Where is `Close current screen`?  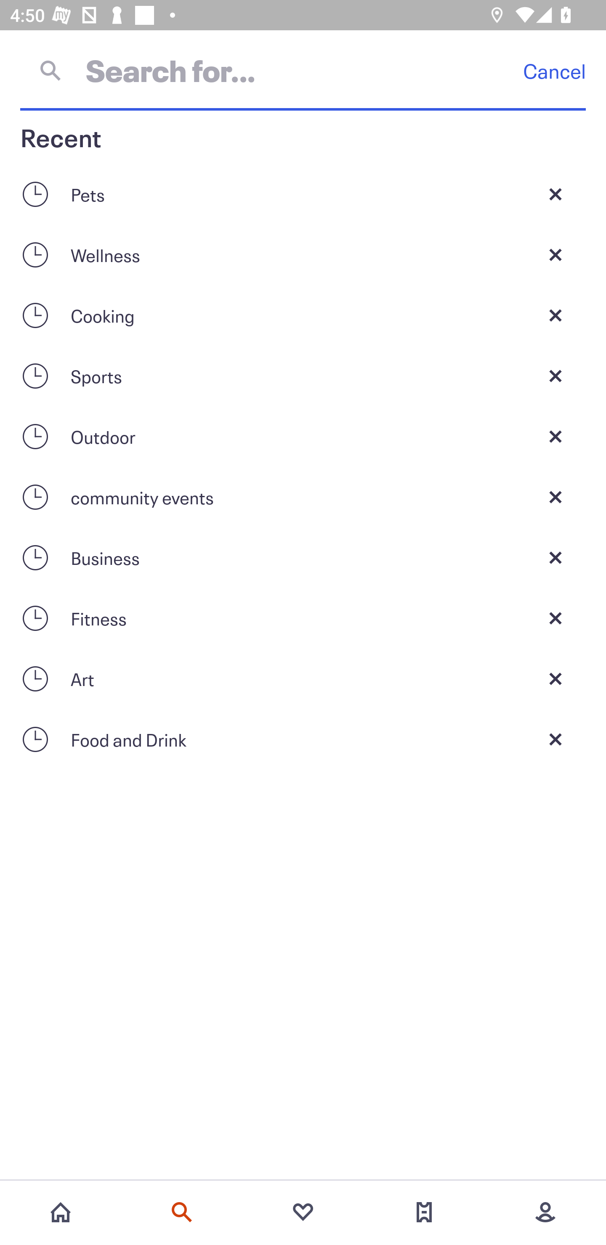 Close current screen is located at coordinates (555, 618).